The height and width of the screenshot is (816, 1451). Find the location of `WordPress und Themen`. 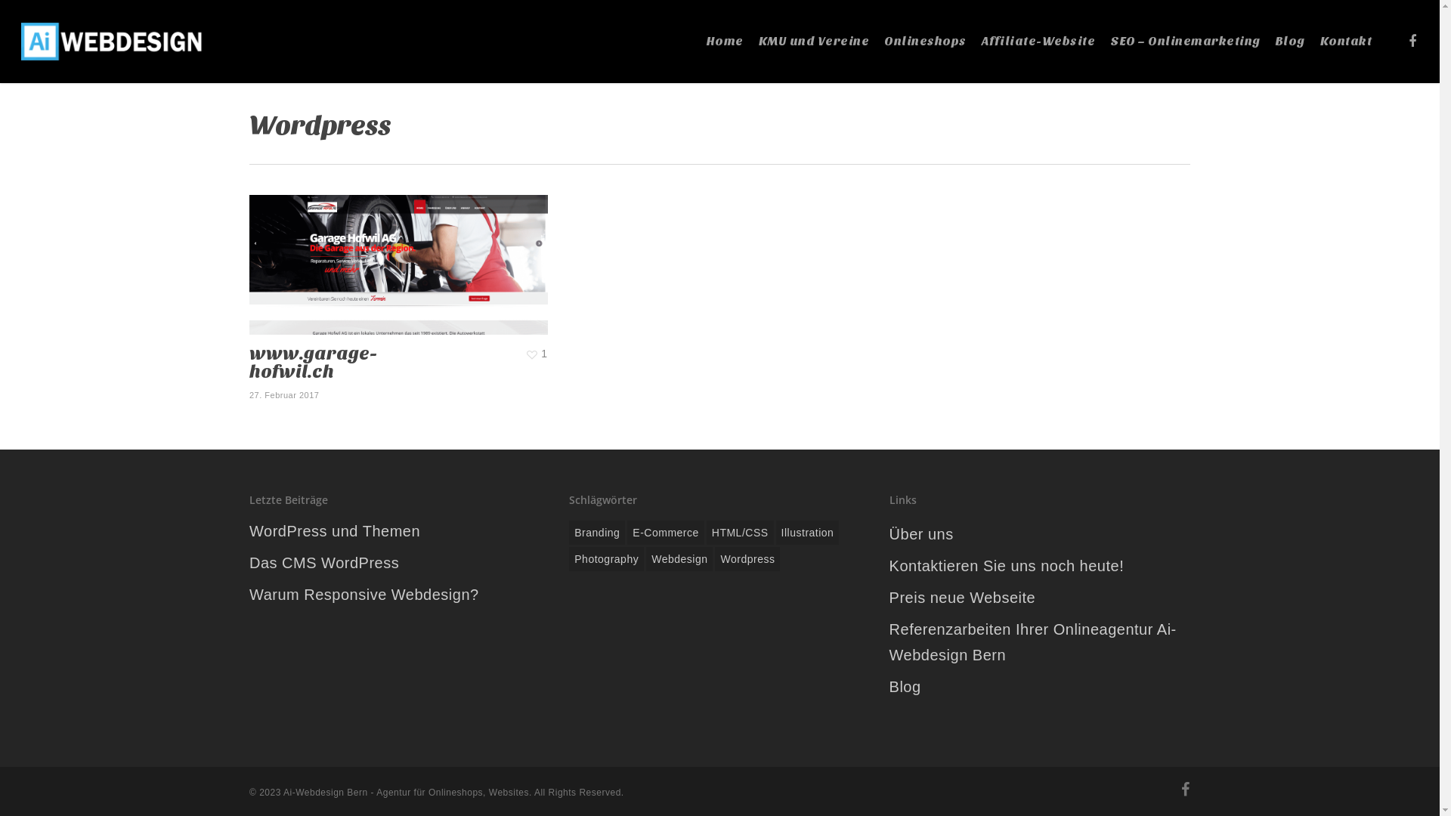

WordPress und Themen is located at coordinates (400, 531).